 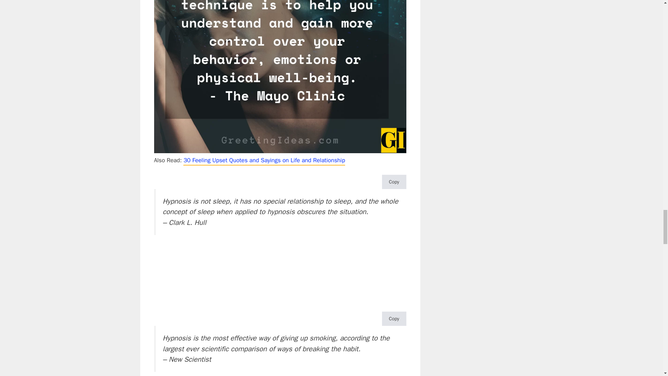 What do you see at coordinates (264, 161) in the screenshot?
I see `30 Feeling Upset Quotes and Sayings on Life and Relationship` at bounding box center [264, 161].